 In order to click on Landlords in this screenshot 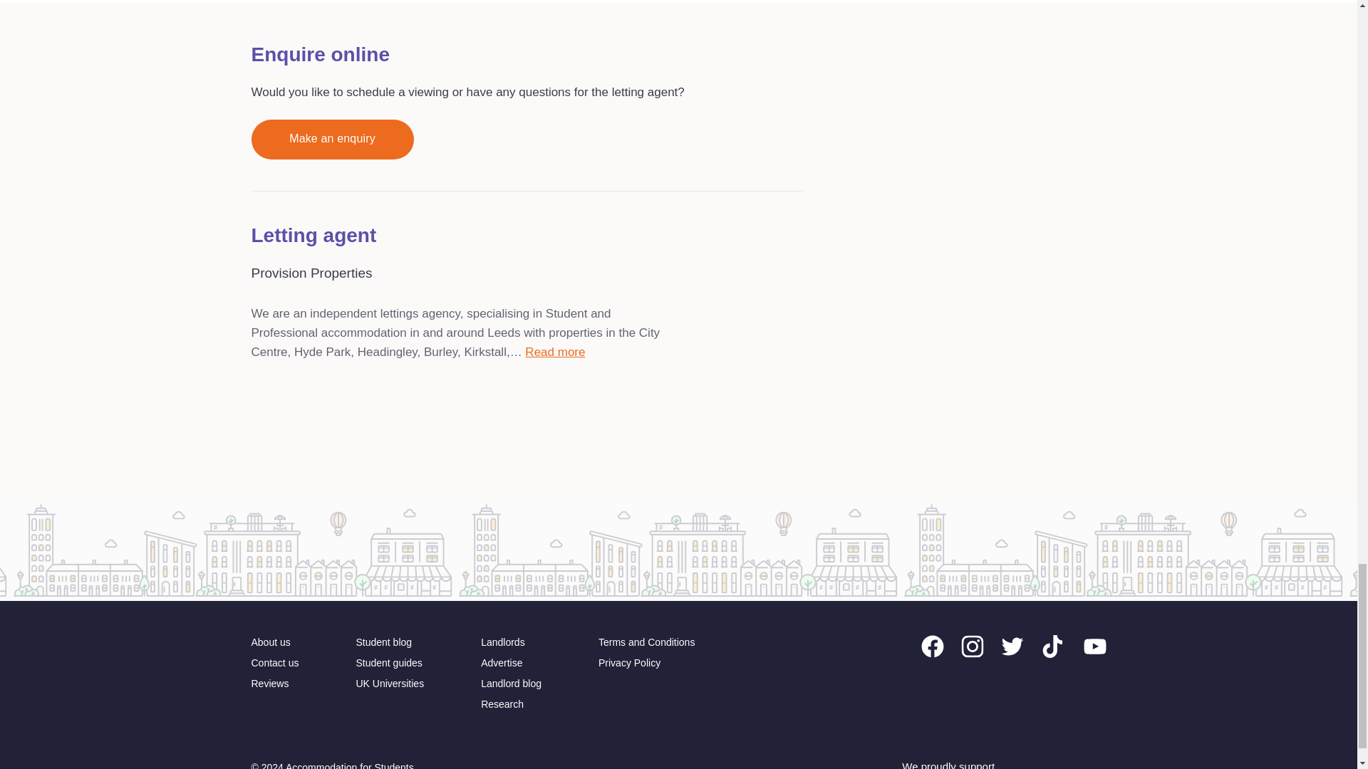, I will do `click(503, 642)`.